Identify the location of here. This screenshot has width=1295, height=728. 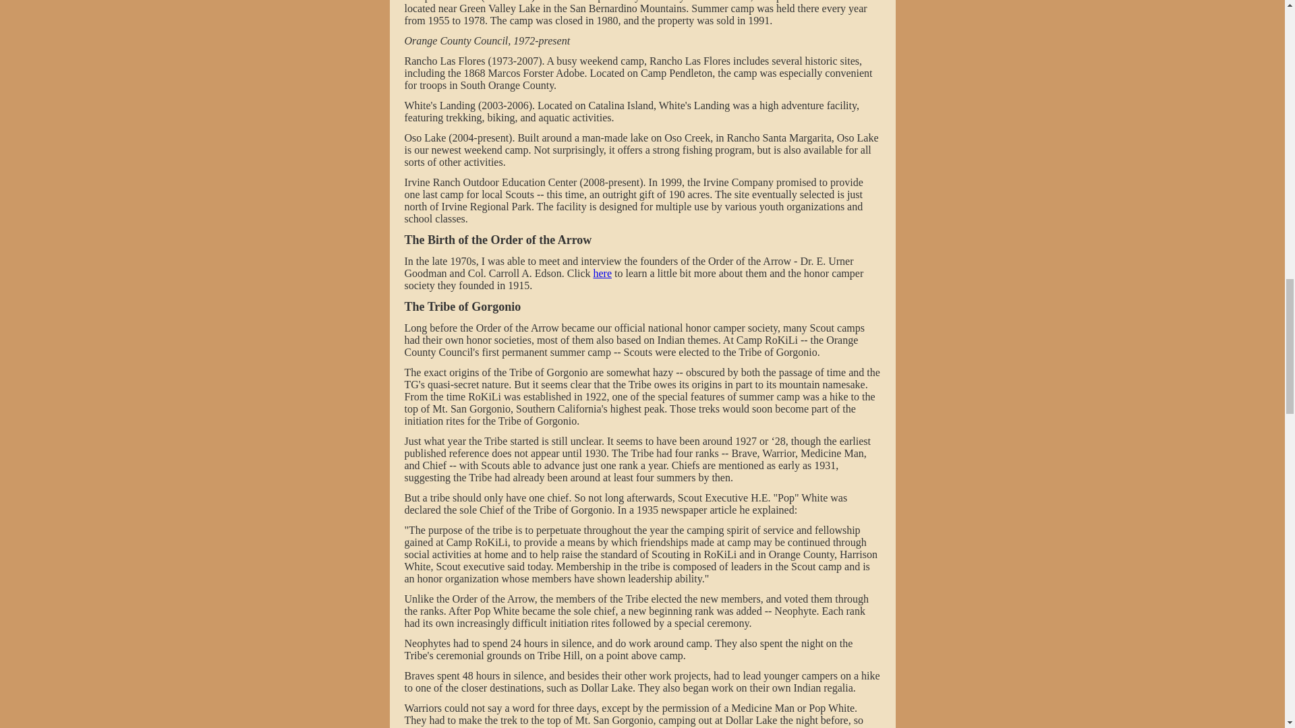
(602, 274).